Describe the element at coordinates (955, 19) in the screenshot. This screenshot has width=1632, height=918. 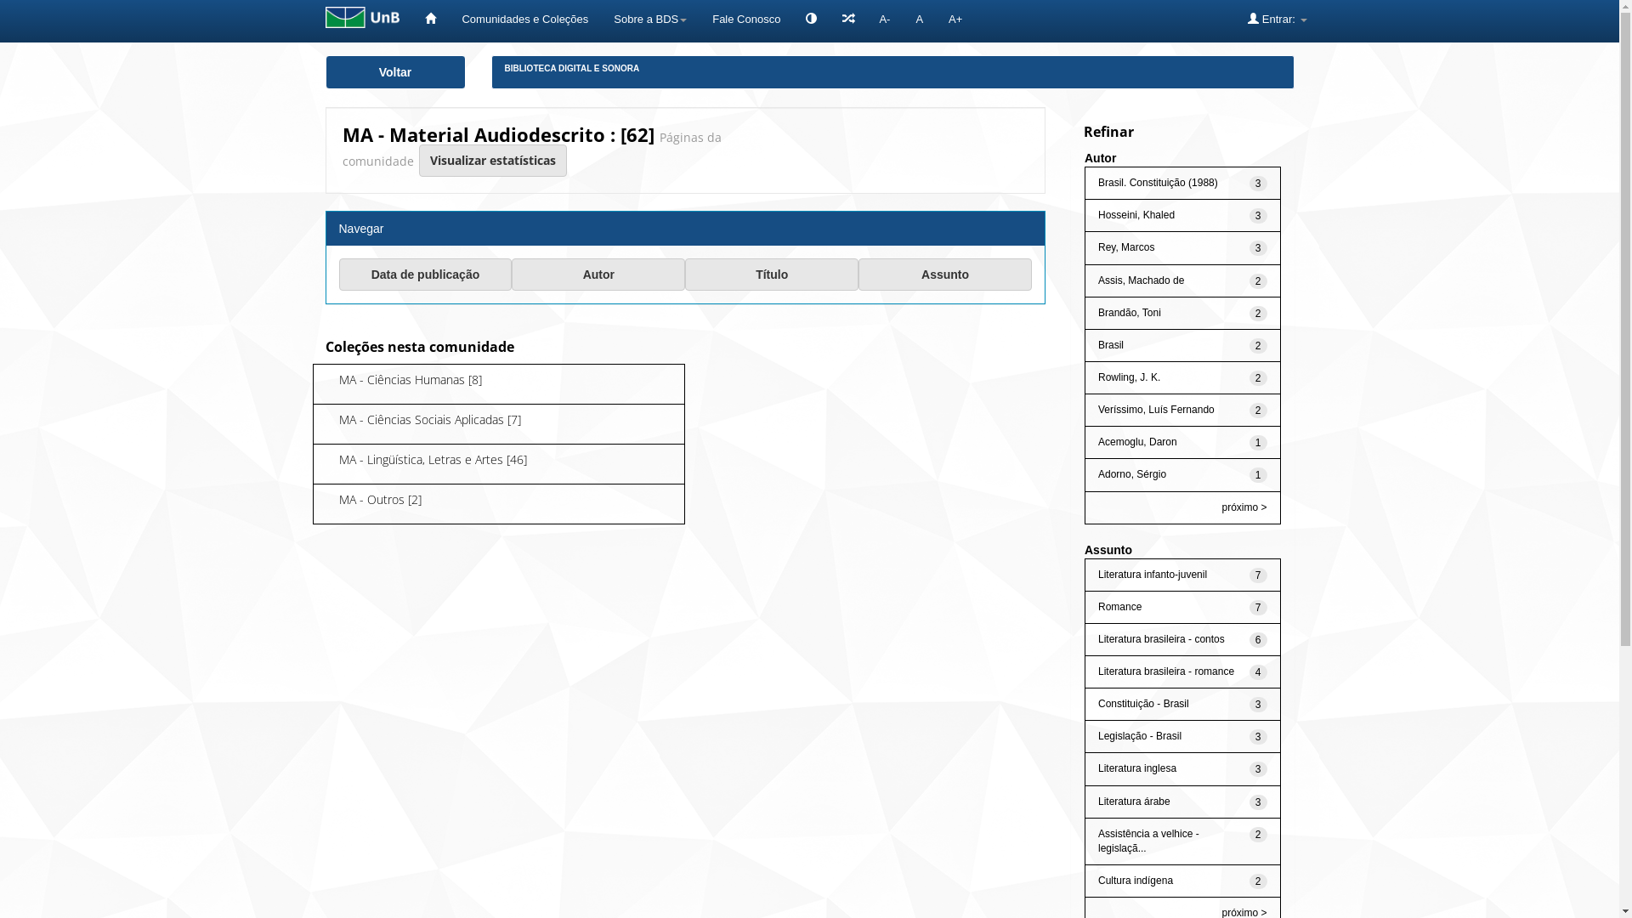
I see `A+` at that location.